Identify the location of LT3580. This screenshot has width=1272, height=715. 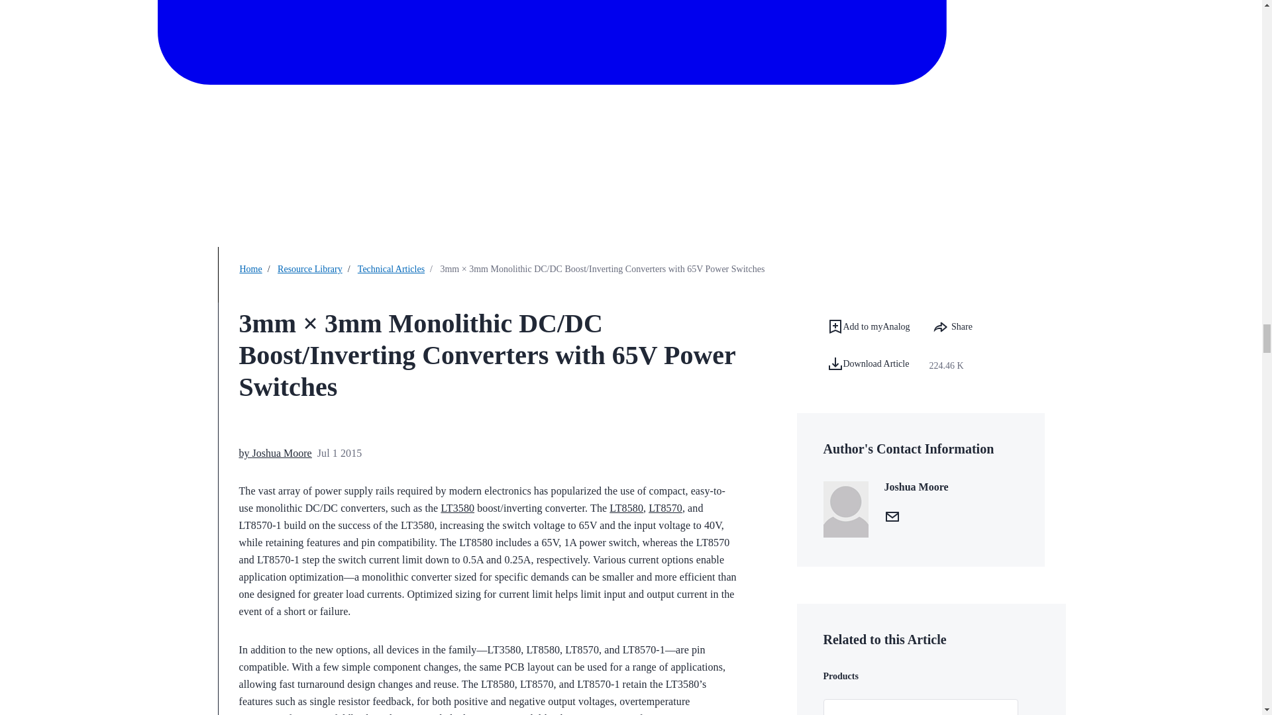
(457, 508).